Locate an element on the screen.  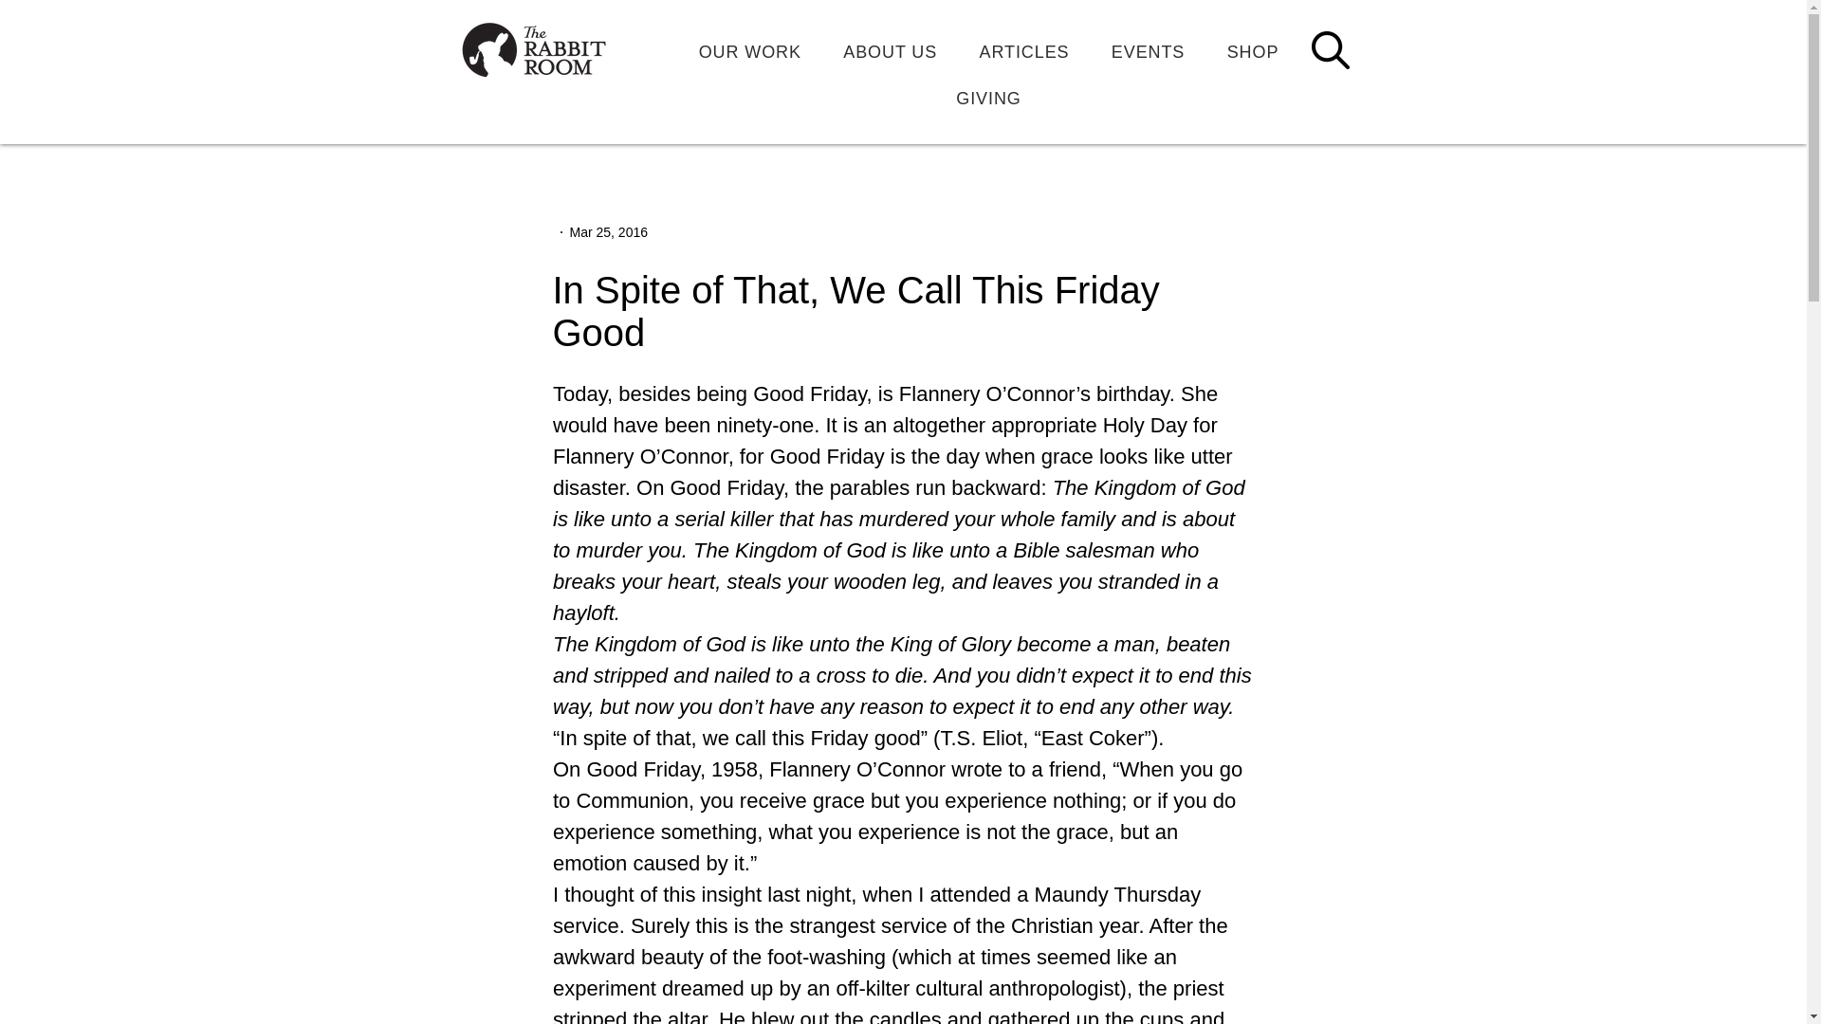
Mar 25, 2016 is located at coordinates (608, 231).